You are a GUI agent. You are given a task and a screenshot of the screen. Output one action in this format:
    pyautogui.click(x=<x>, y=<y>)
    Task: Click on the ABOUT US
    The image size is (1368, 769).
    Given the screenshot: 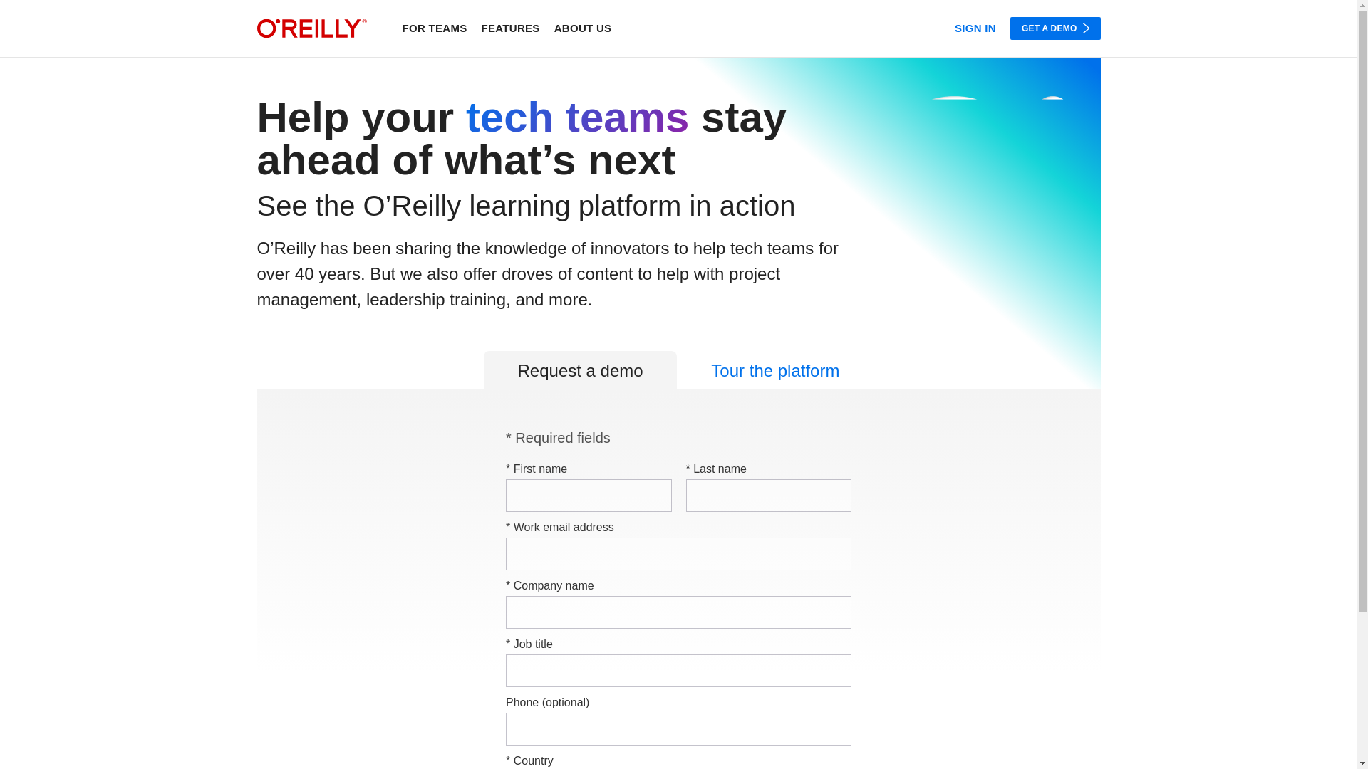 What is the action you would take?
    pyautogui.click(x=583, y=27)
    